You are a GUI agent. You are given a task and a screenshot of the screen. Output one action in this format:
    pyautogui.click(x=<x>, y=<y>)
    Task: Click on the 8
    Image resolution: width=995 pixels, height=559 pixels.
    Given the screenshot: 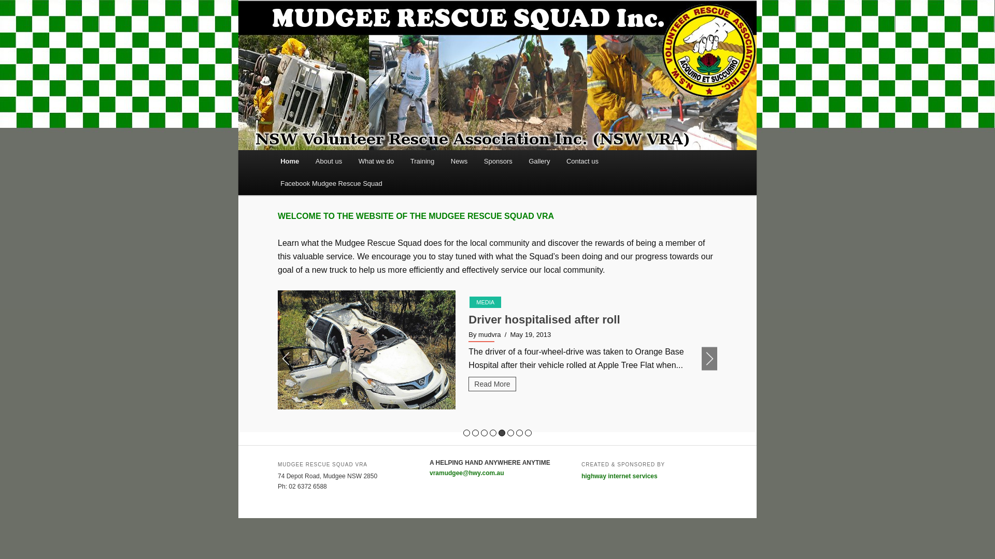 What is the action you would take?
    pyautogui.click(x=529, y=433)
    